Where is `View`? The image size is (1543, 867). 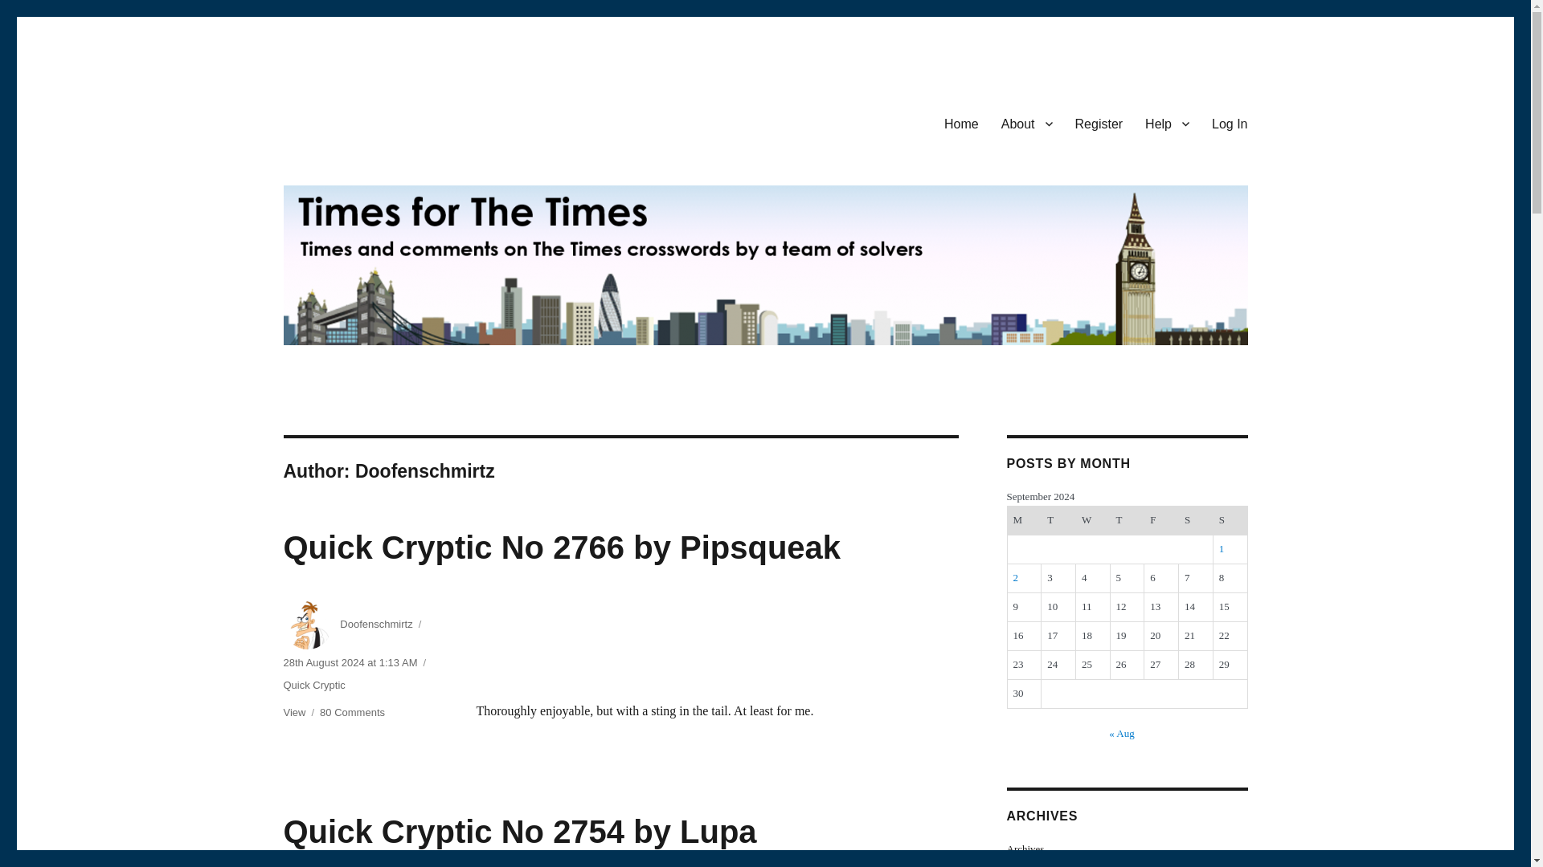
View is located at coordinates (294, 713).